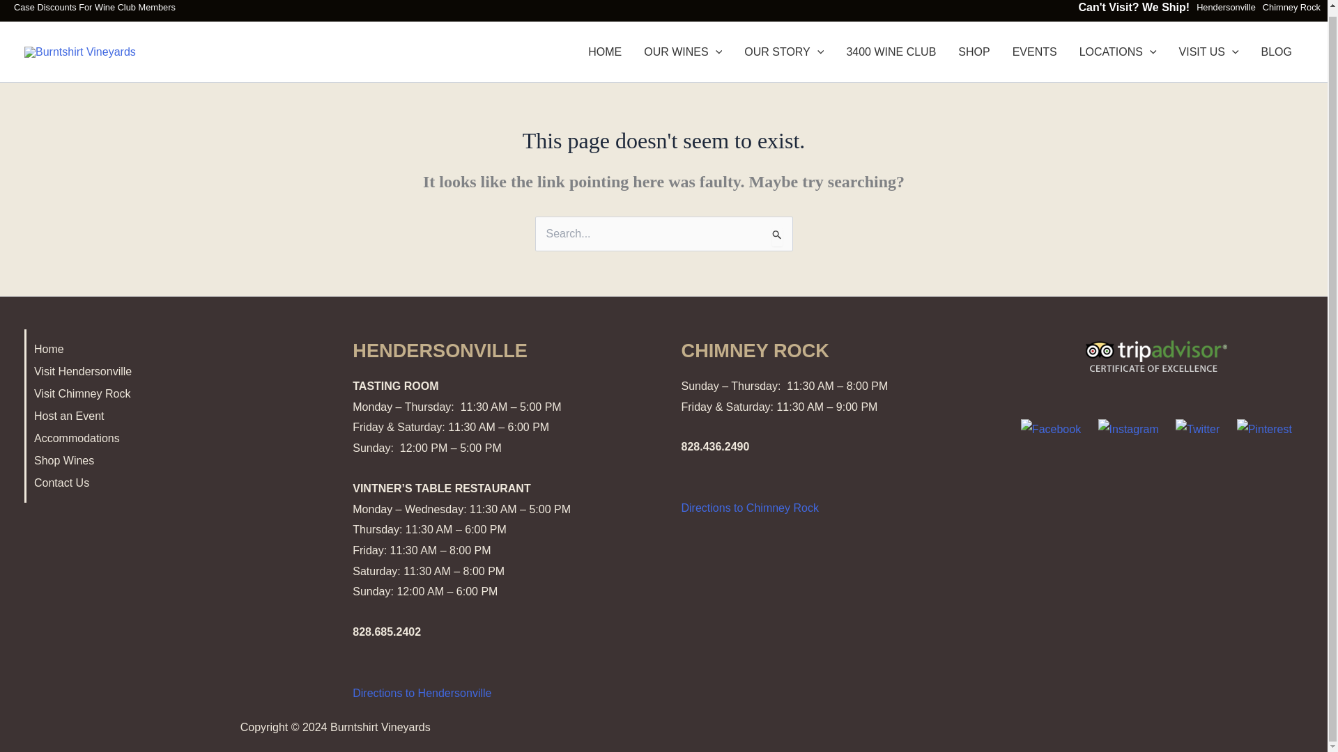 Image resolution: width=1338 pixels, height=752 pixels. What do you see at coordinates (683, 52) in the screenshot?
I see `OUR WINES` at bounding box center [683, 52].